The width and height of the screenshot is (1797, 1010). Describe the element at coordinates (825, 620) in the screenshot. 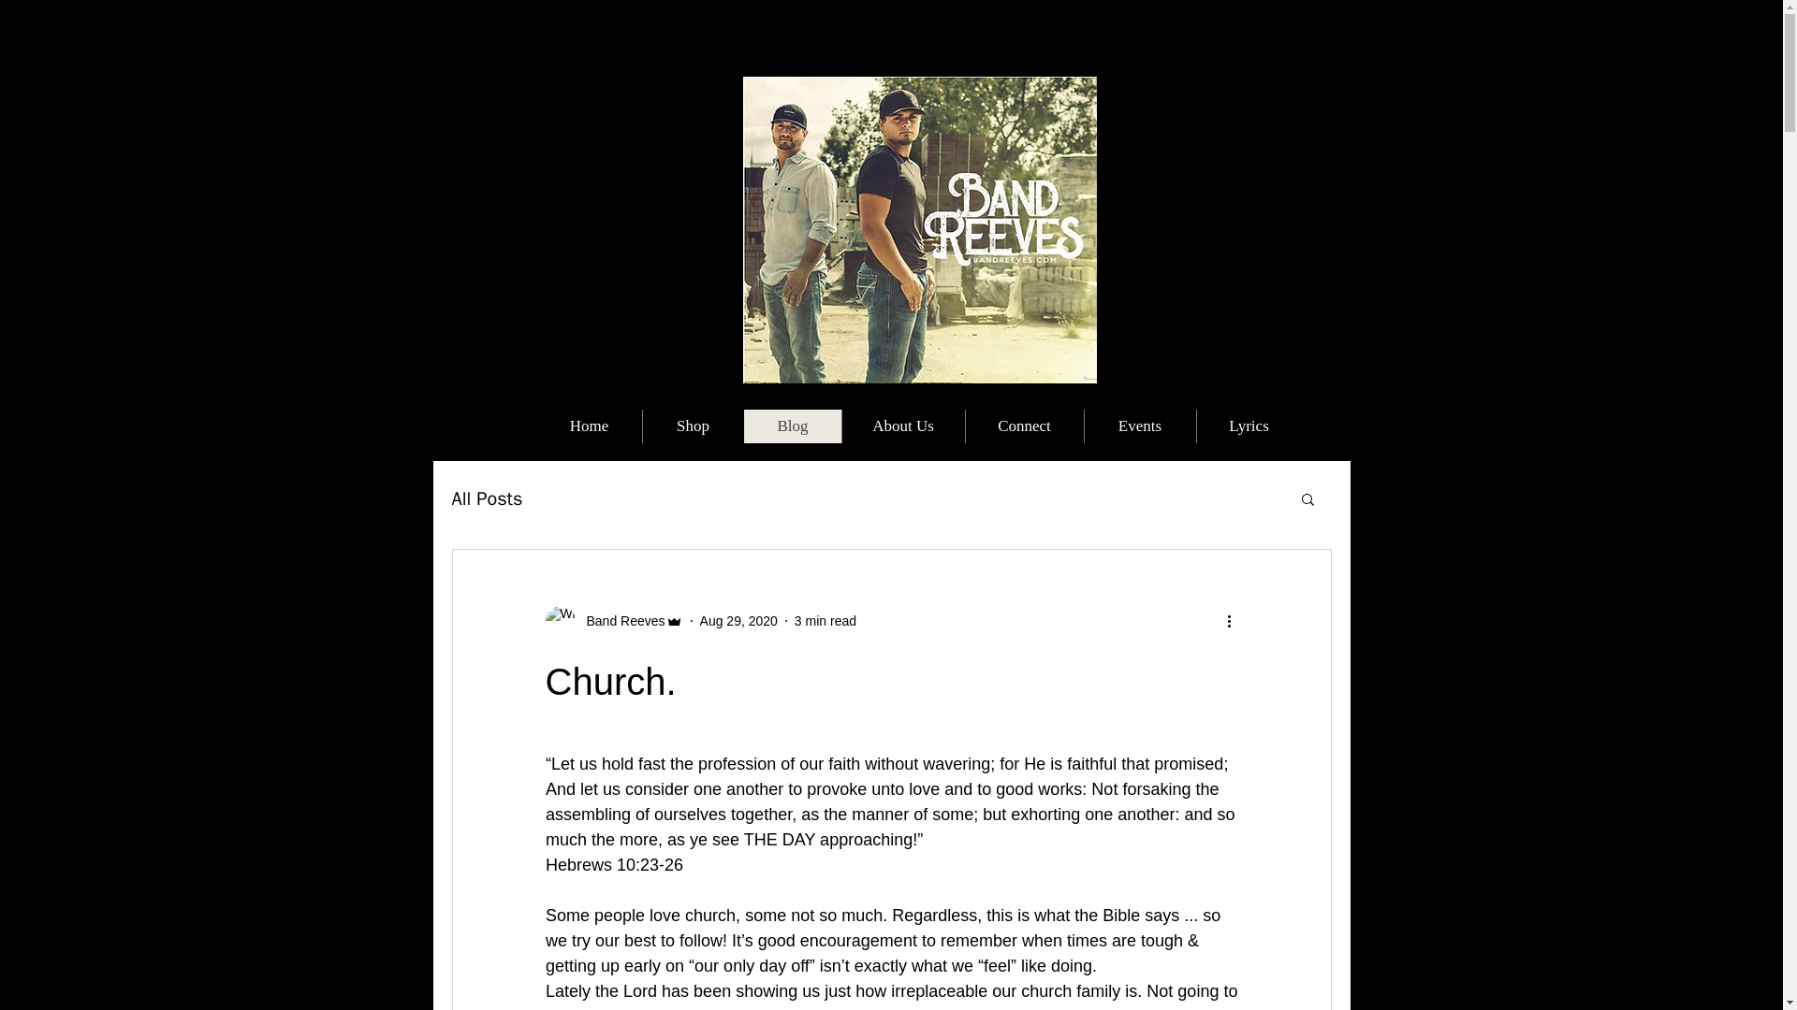

I see `3 min read` at that location.